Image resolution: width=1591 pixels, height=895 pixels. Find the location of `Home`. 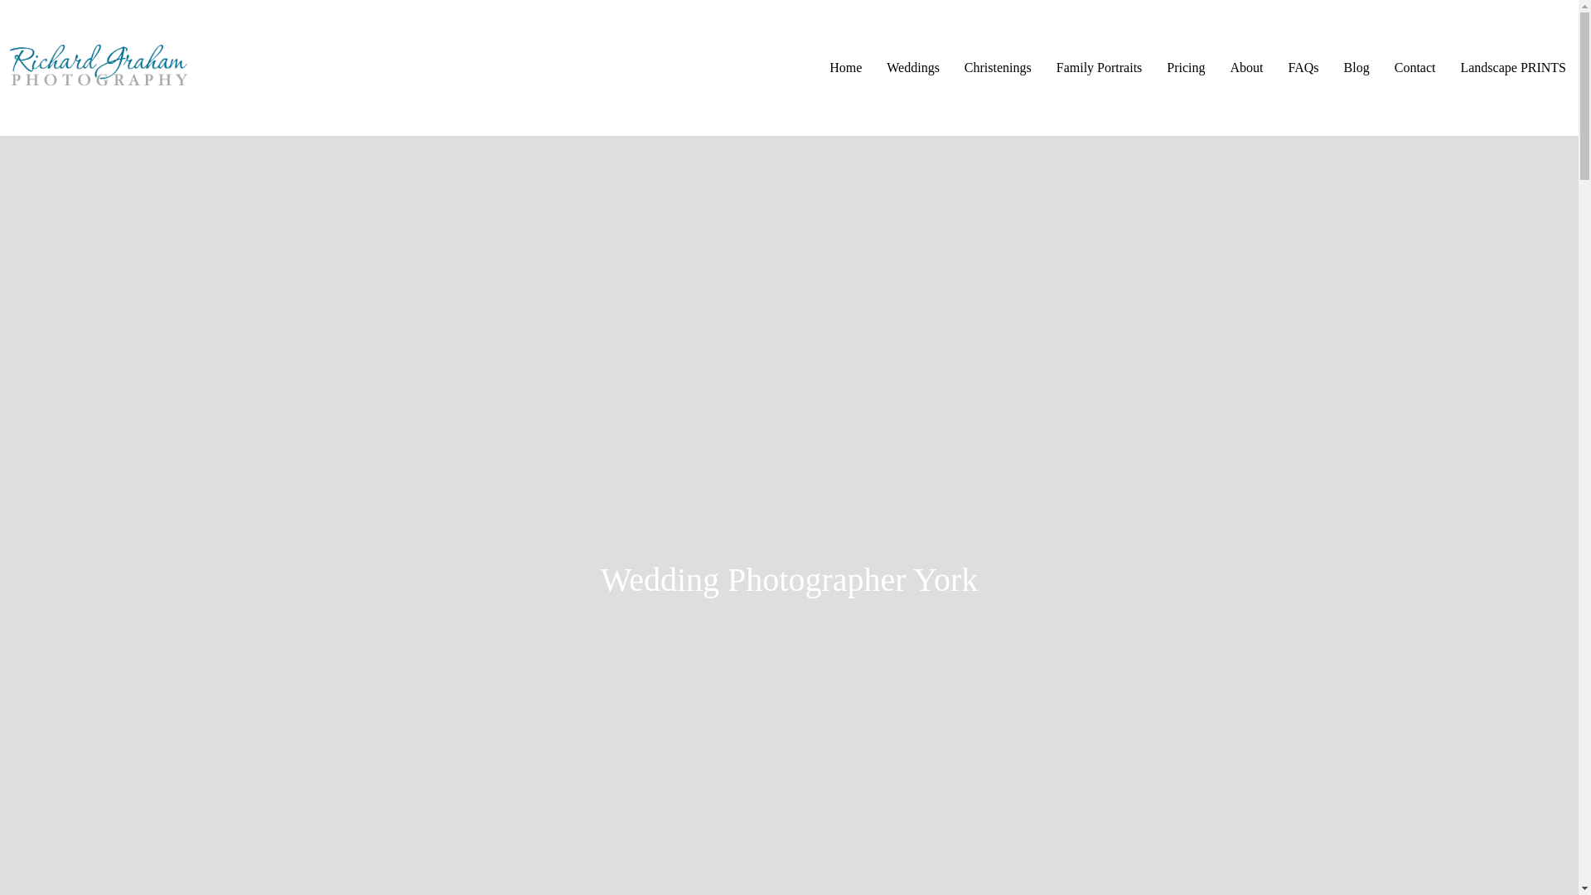

Home is located at coordinates (845, 67).